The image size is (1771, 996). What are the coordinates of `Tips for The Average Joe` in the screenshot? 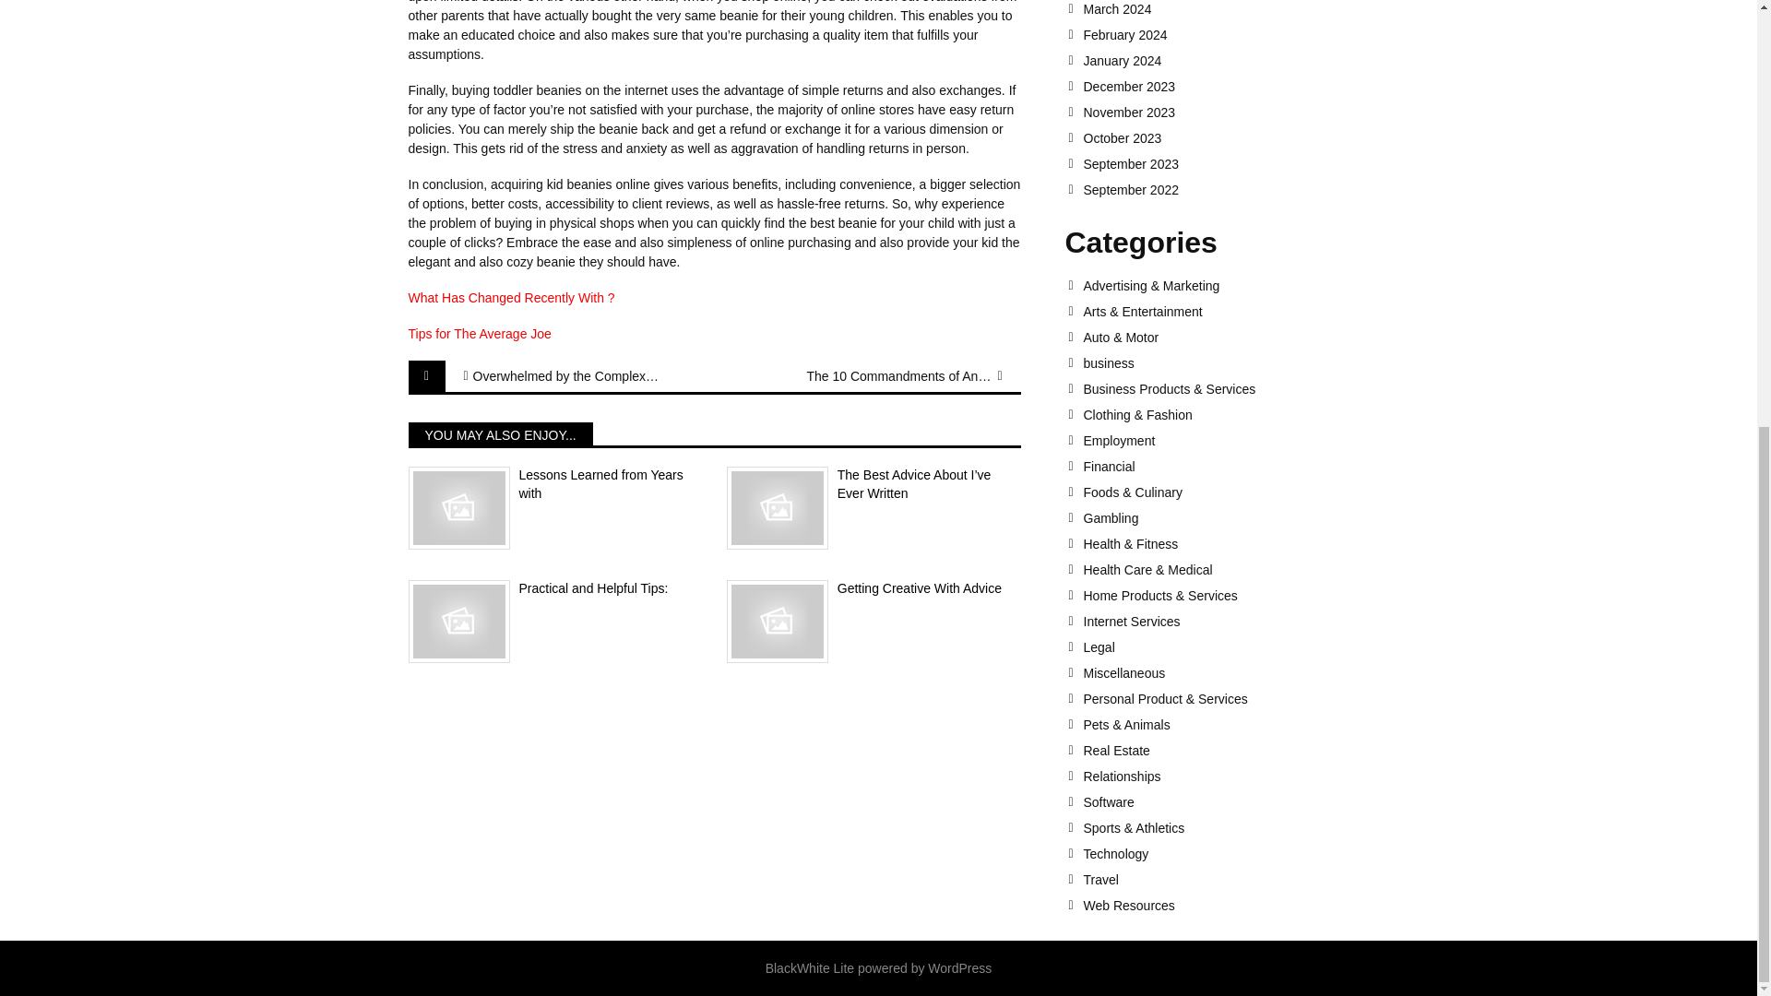 It's located at (479, 334).